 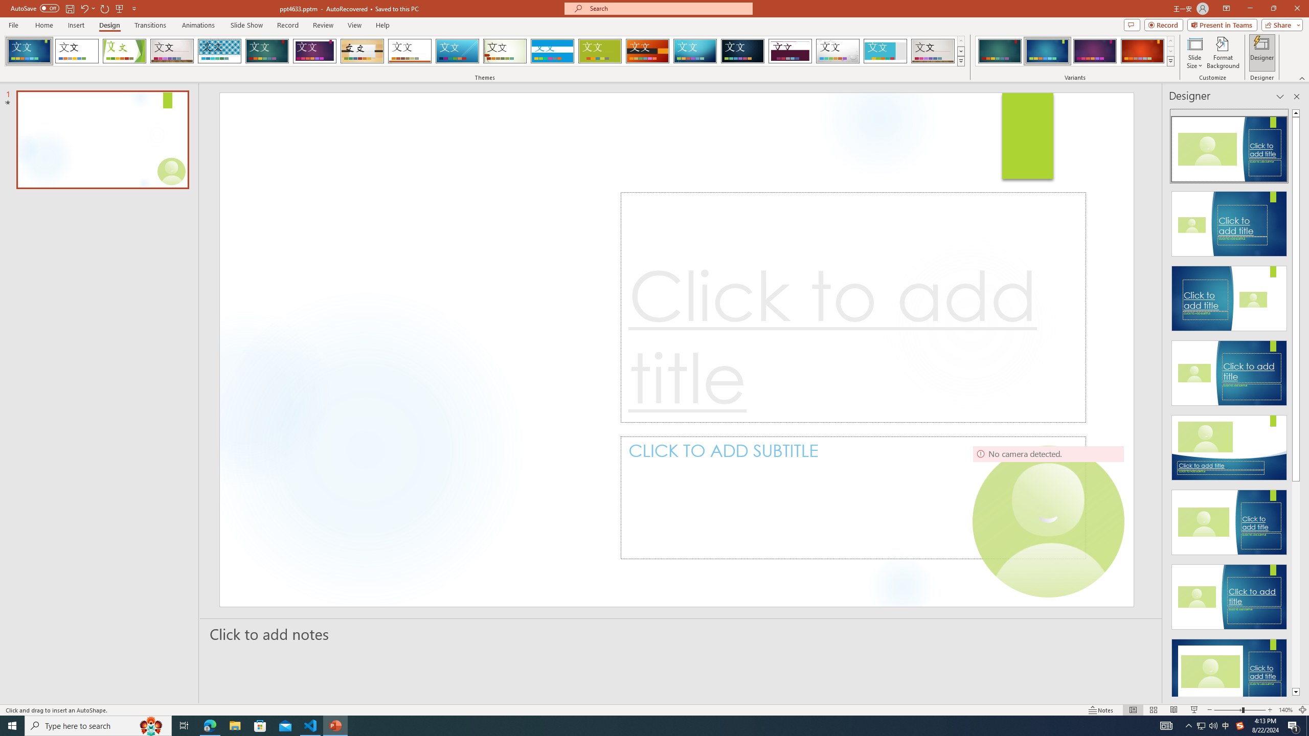 I want to click on Ion Variant 4, so click(x=1142, y=51).